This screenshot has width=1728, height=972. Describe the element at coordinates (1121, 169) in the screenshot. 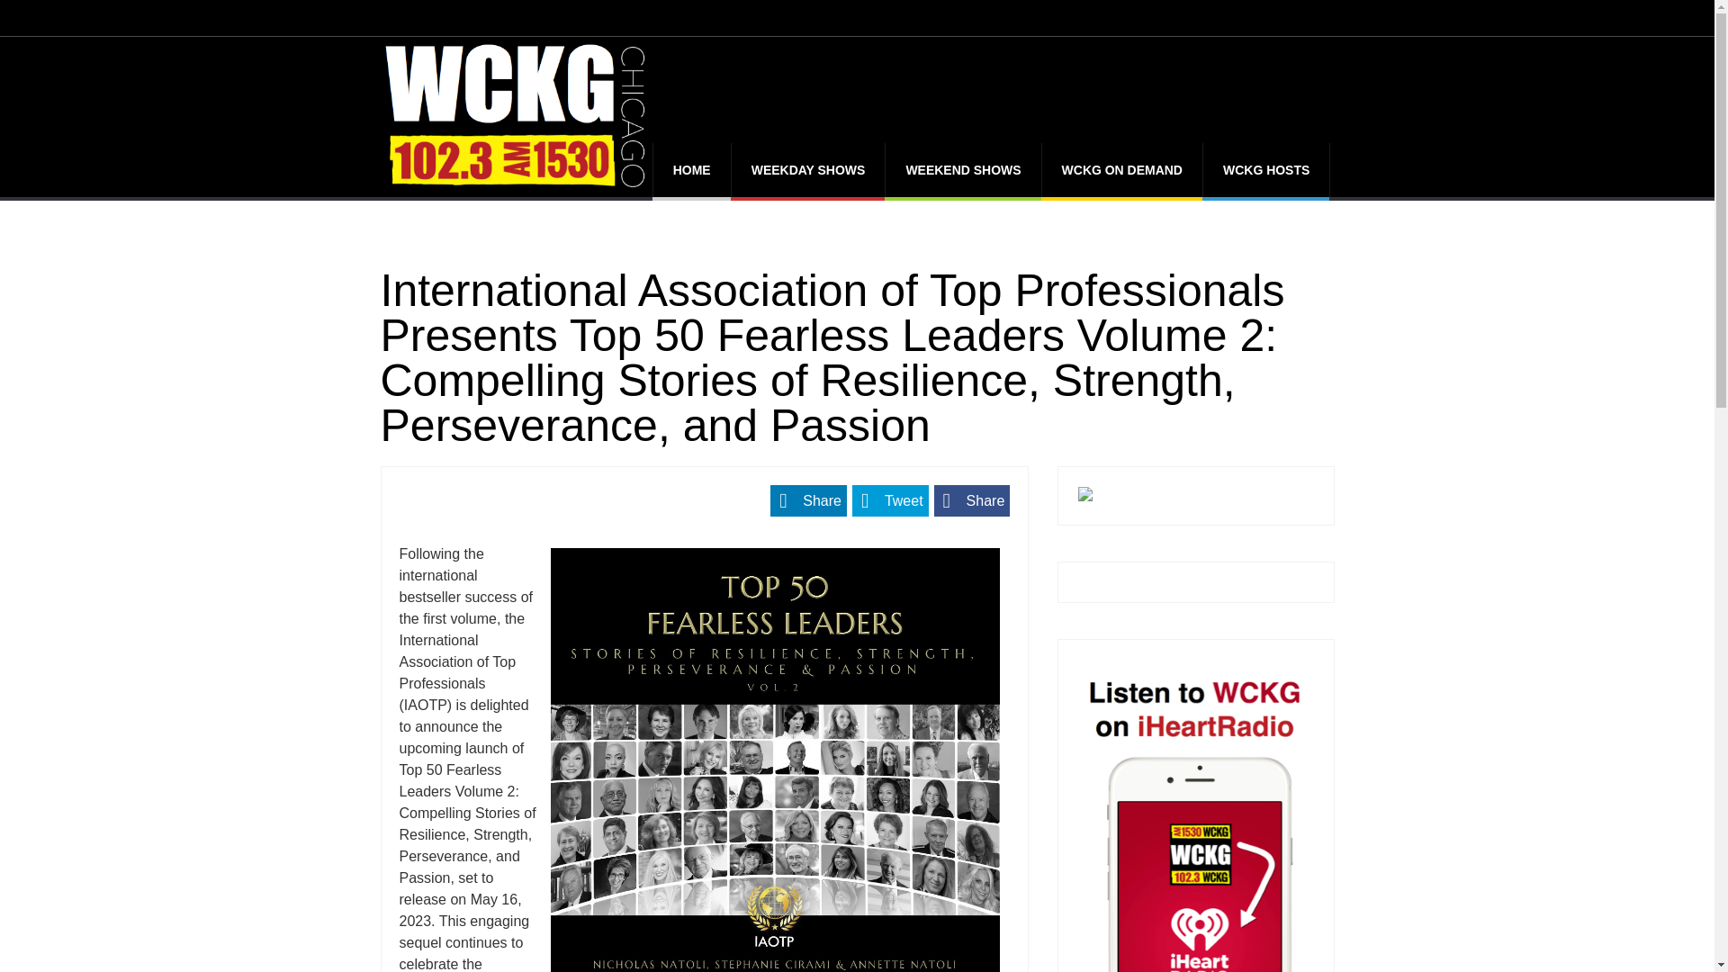

I see `WCKG ON DEMAND` at that location.